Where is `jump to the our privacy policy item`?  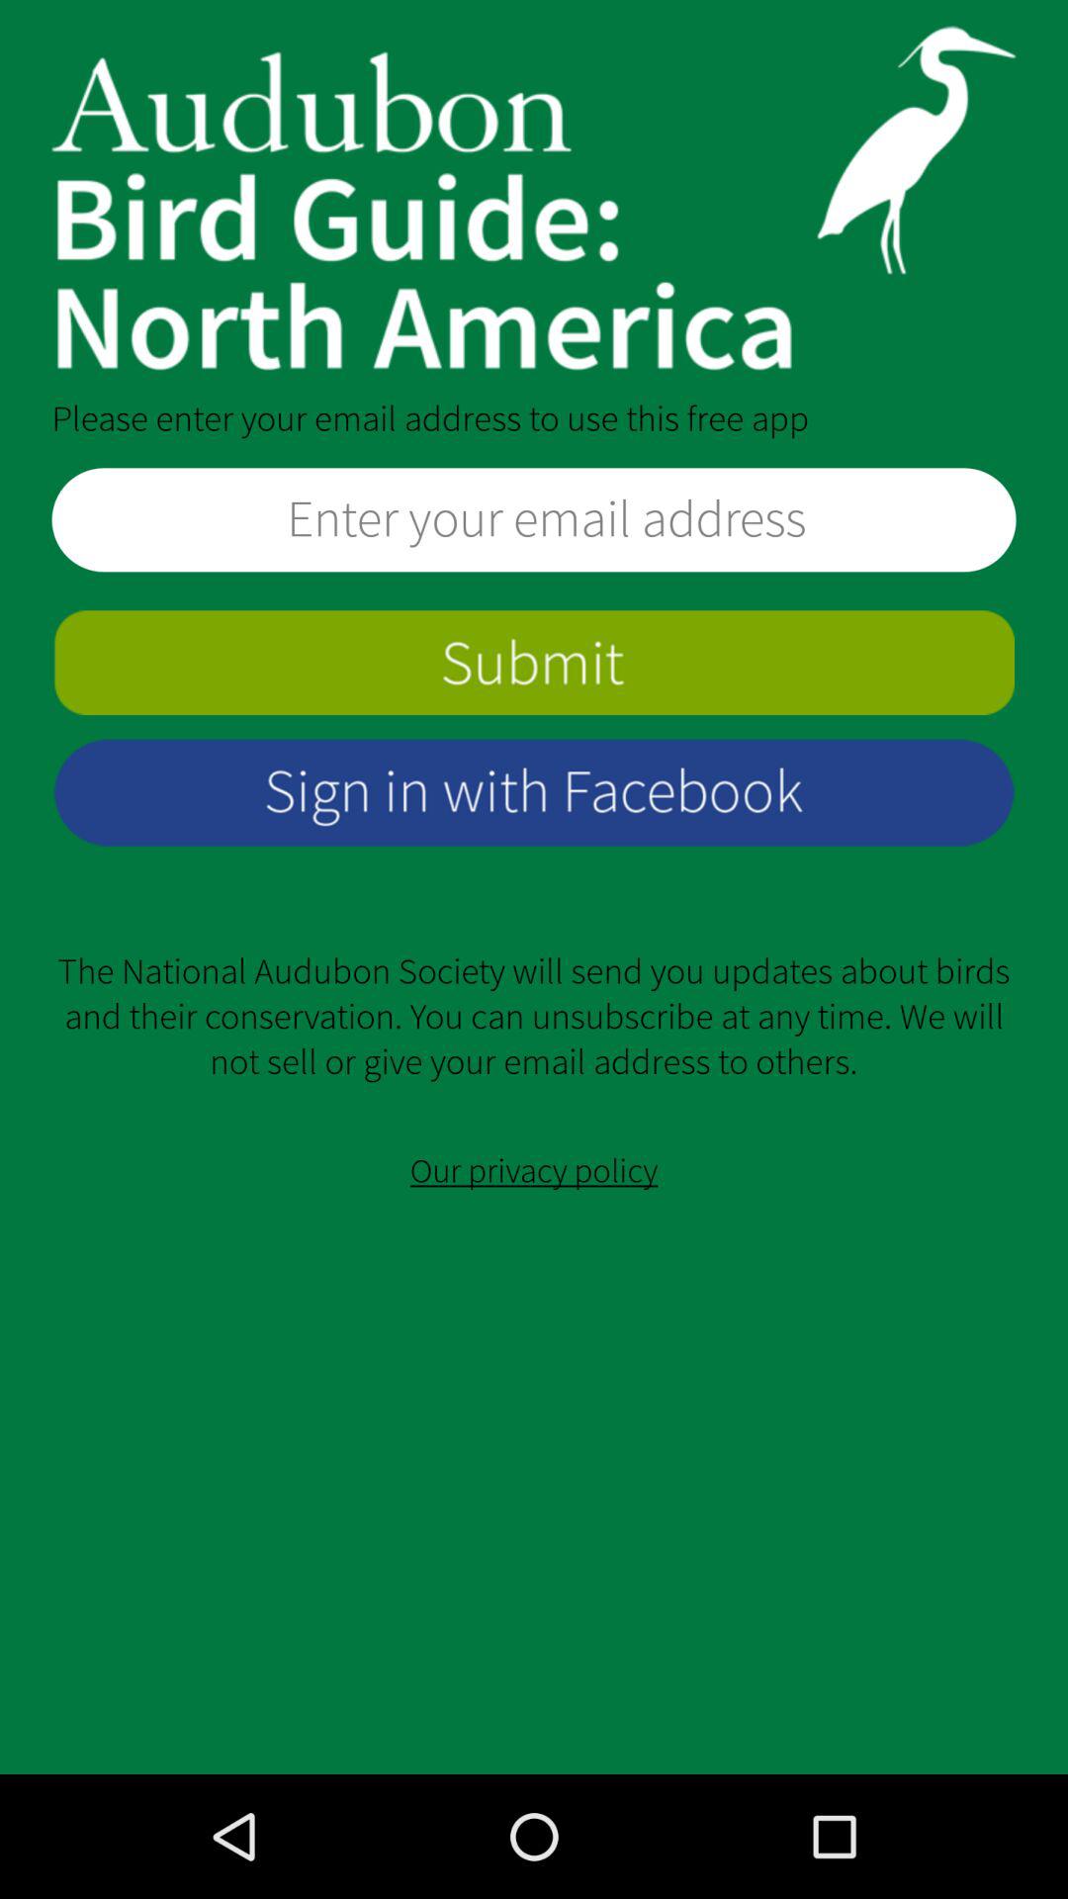 jump to the our privacy policy item is located at coordinates (534, 1171).